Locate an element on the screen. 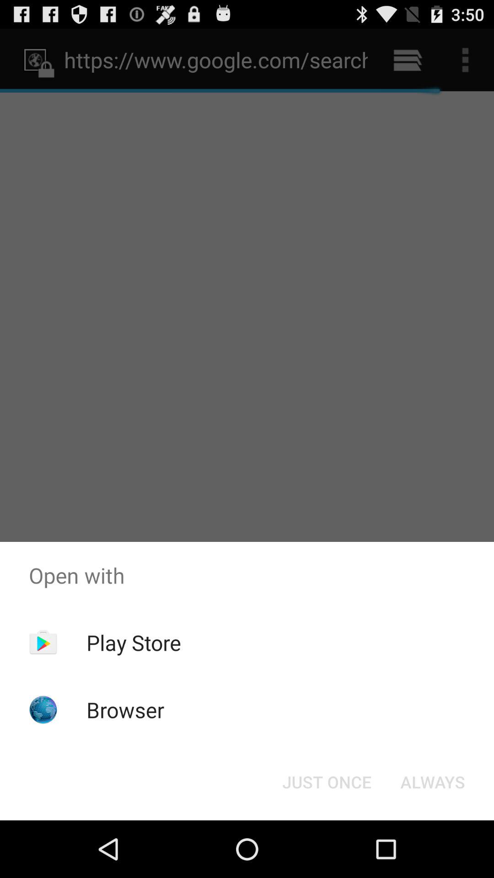 The width and height of the screenshot is (494, 878). choose app above the browser icon is located at coordinates (134, 642).